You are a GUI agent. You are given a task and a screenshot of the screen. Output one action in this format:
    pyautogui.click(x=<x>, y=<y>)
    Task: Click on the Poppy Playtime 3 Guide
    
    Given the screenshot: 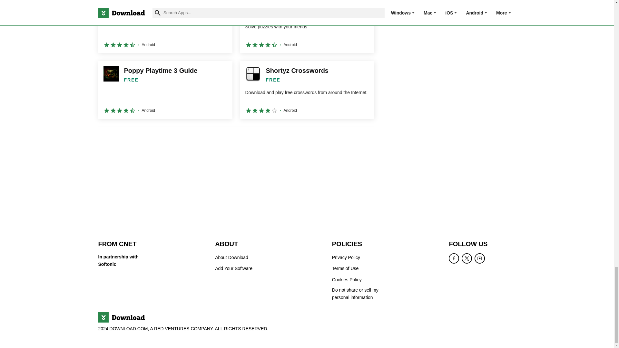 What is the action you would take?
    pyautogui.click(x=165, y=90)
    